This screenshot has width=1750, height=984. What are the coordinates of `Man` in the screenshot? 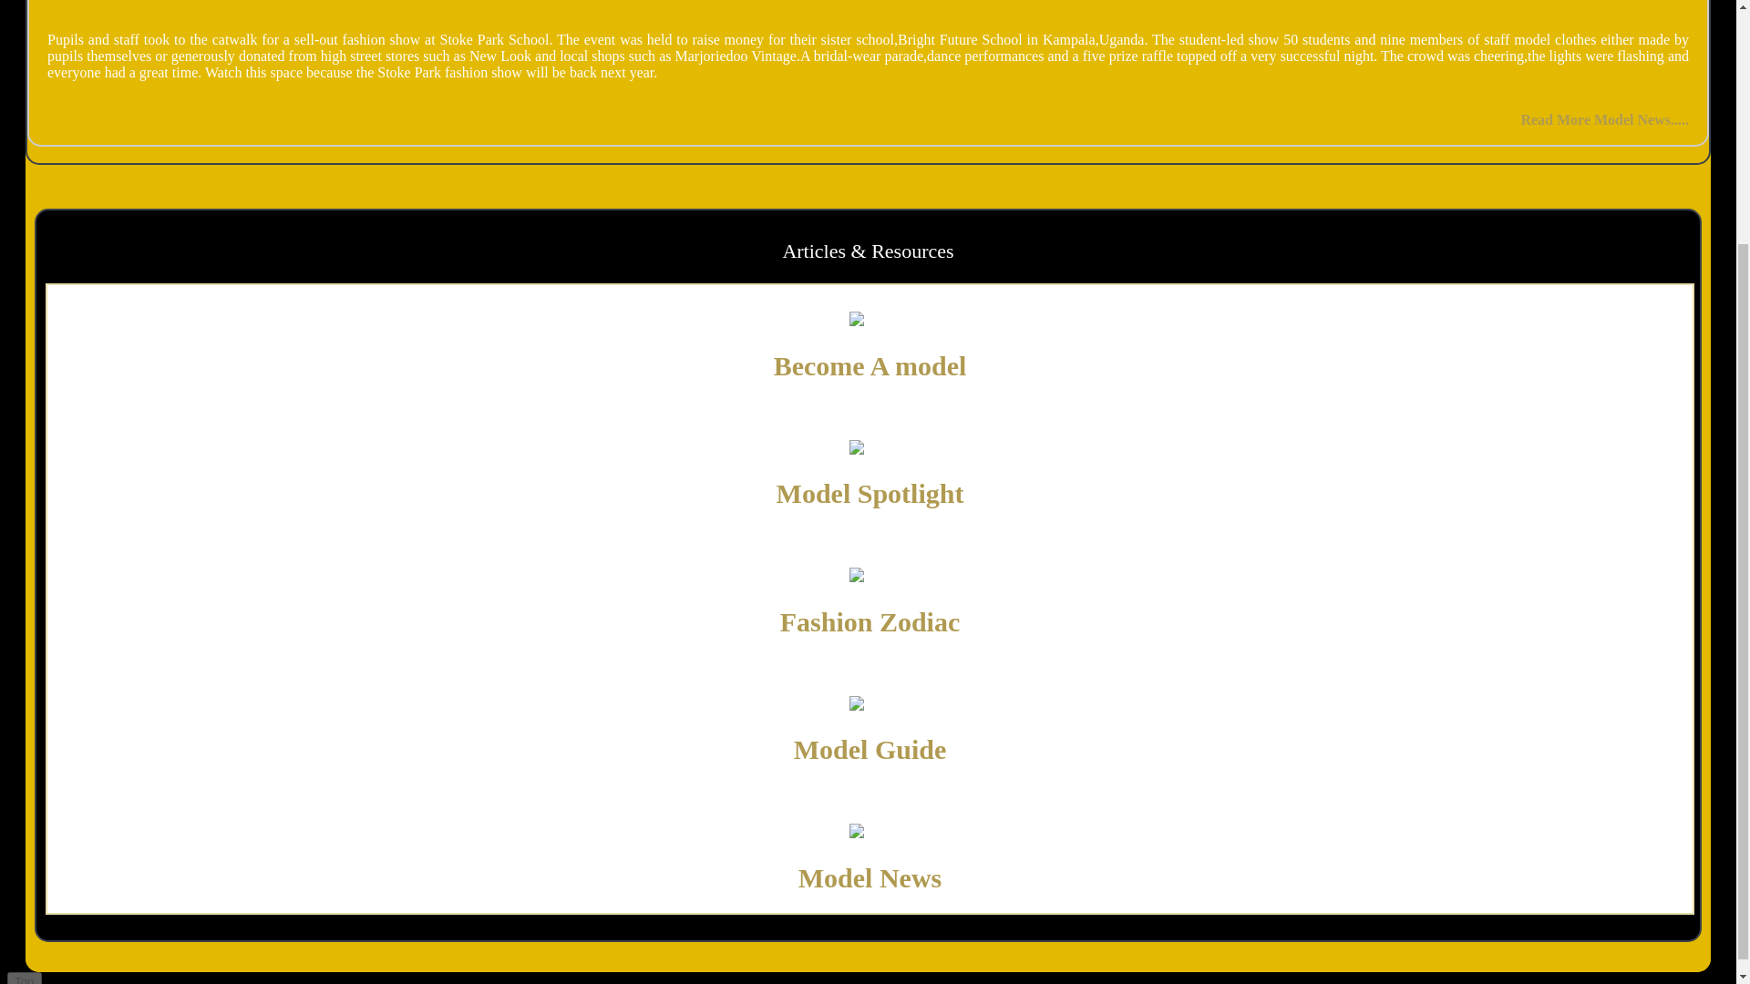 It's located at (870, 703).